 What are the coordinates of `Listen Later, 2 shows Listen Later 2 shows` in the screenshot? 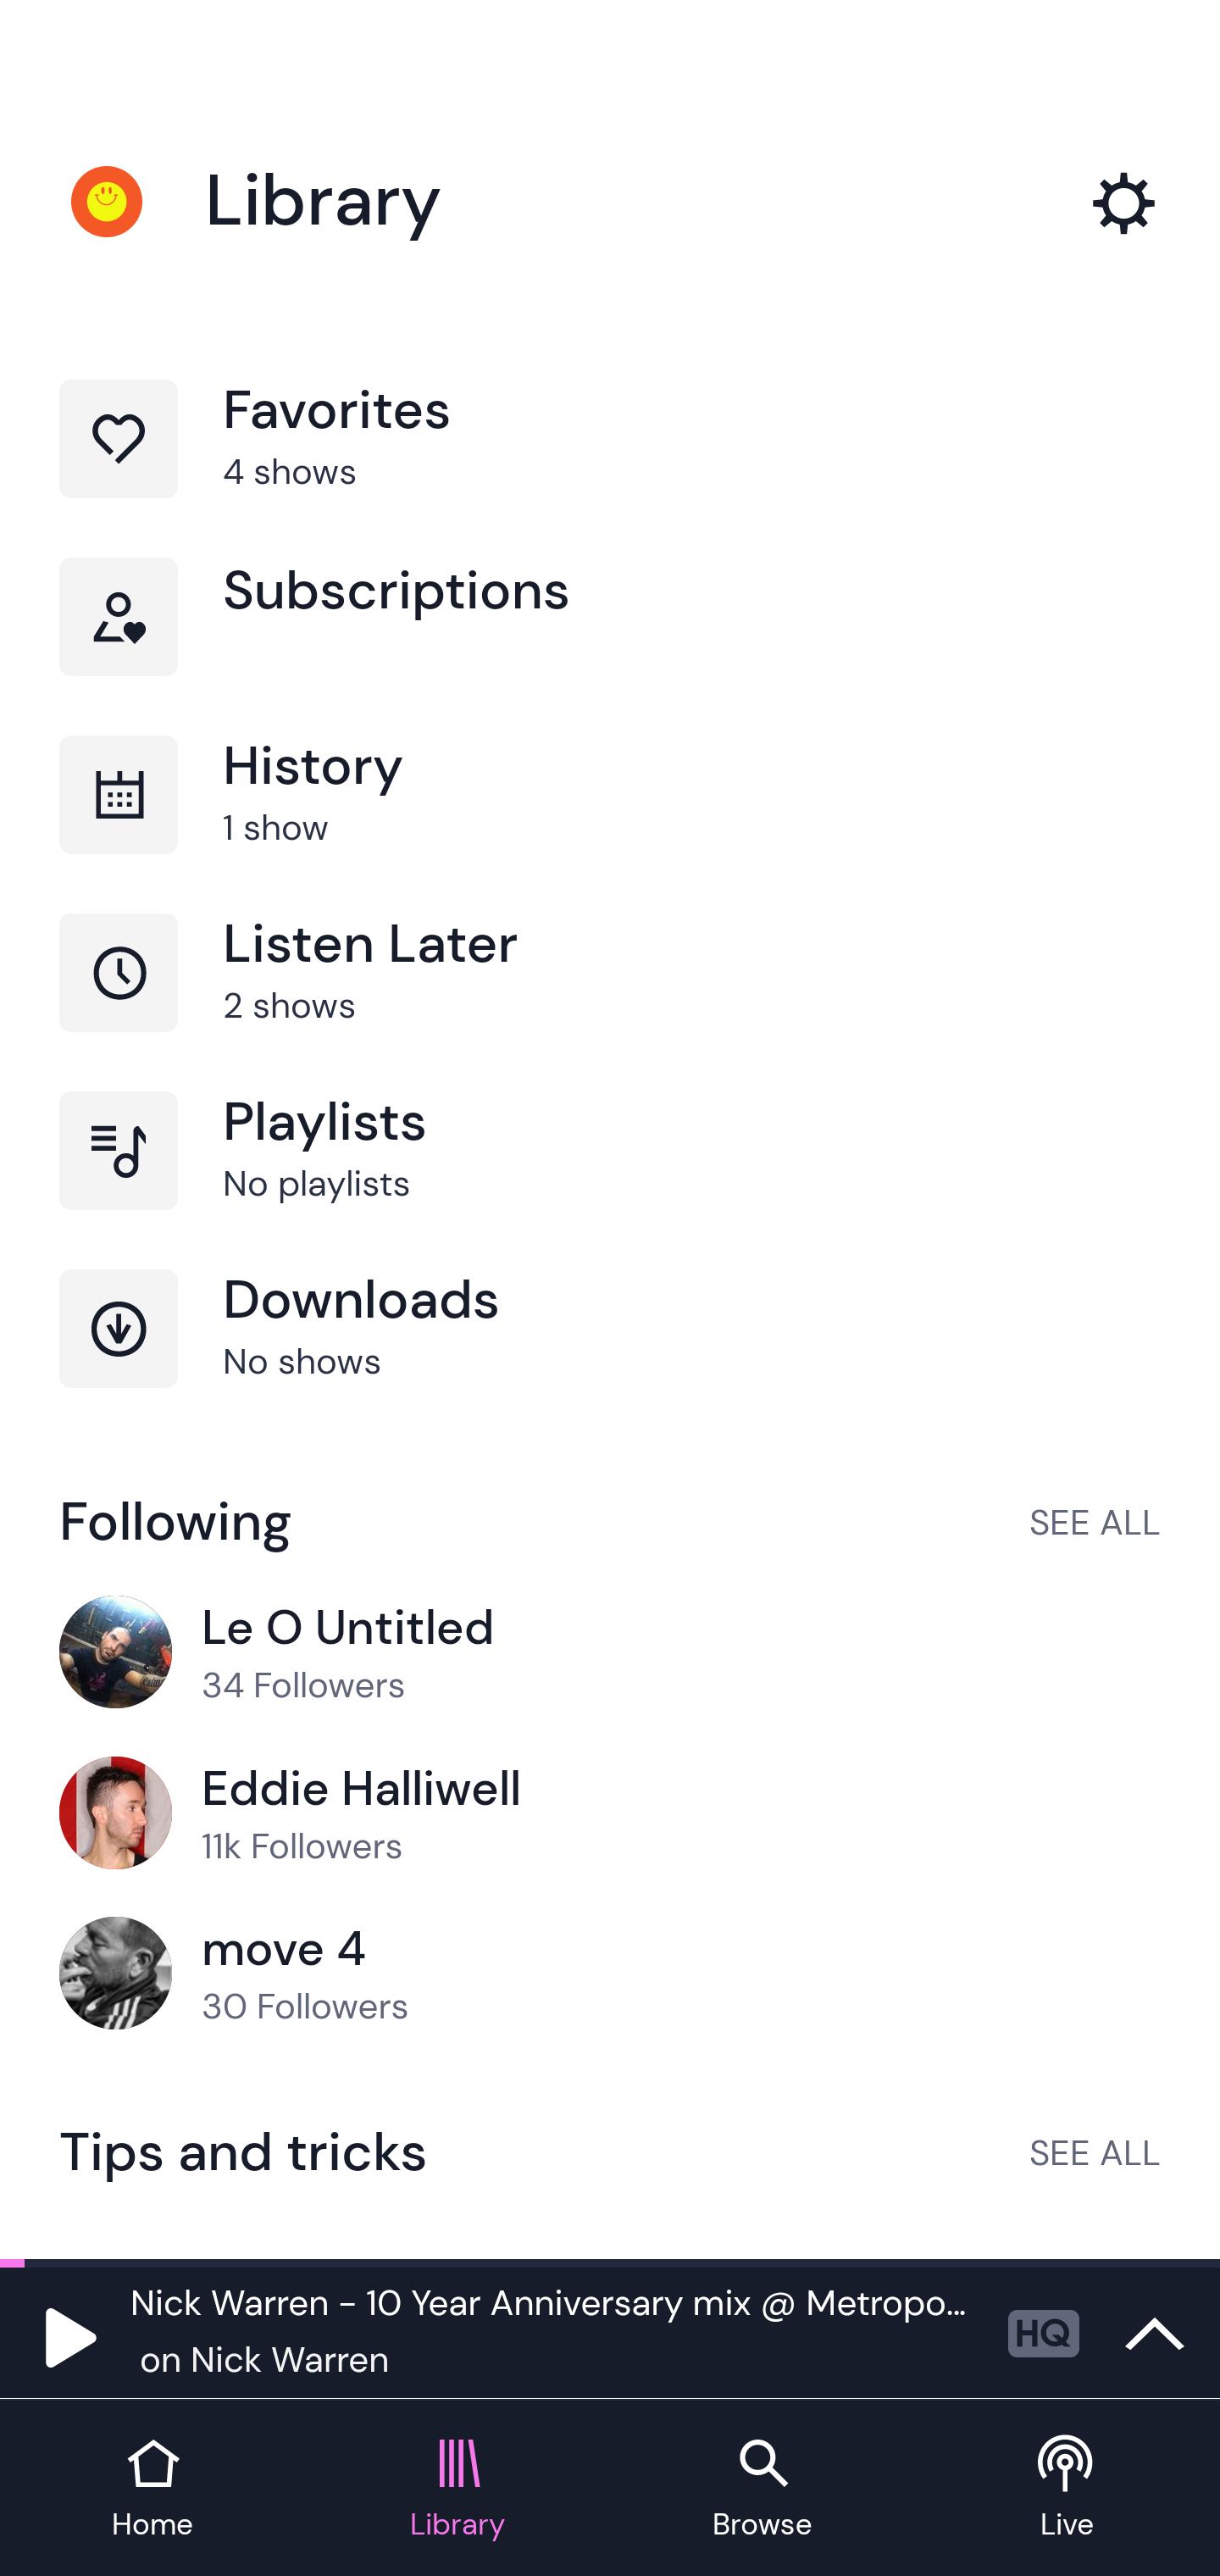 It's located at (610, 1003).